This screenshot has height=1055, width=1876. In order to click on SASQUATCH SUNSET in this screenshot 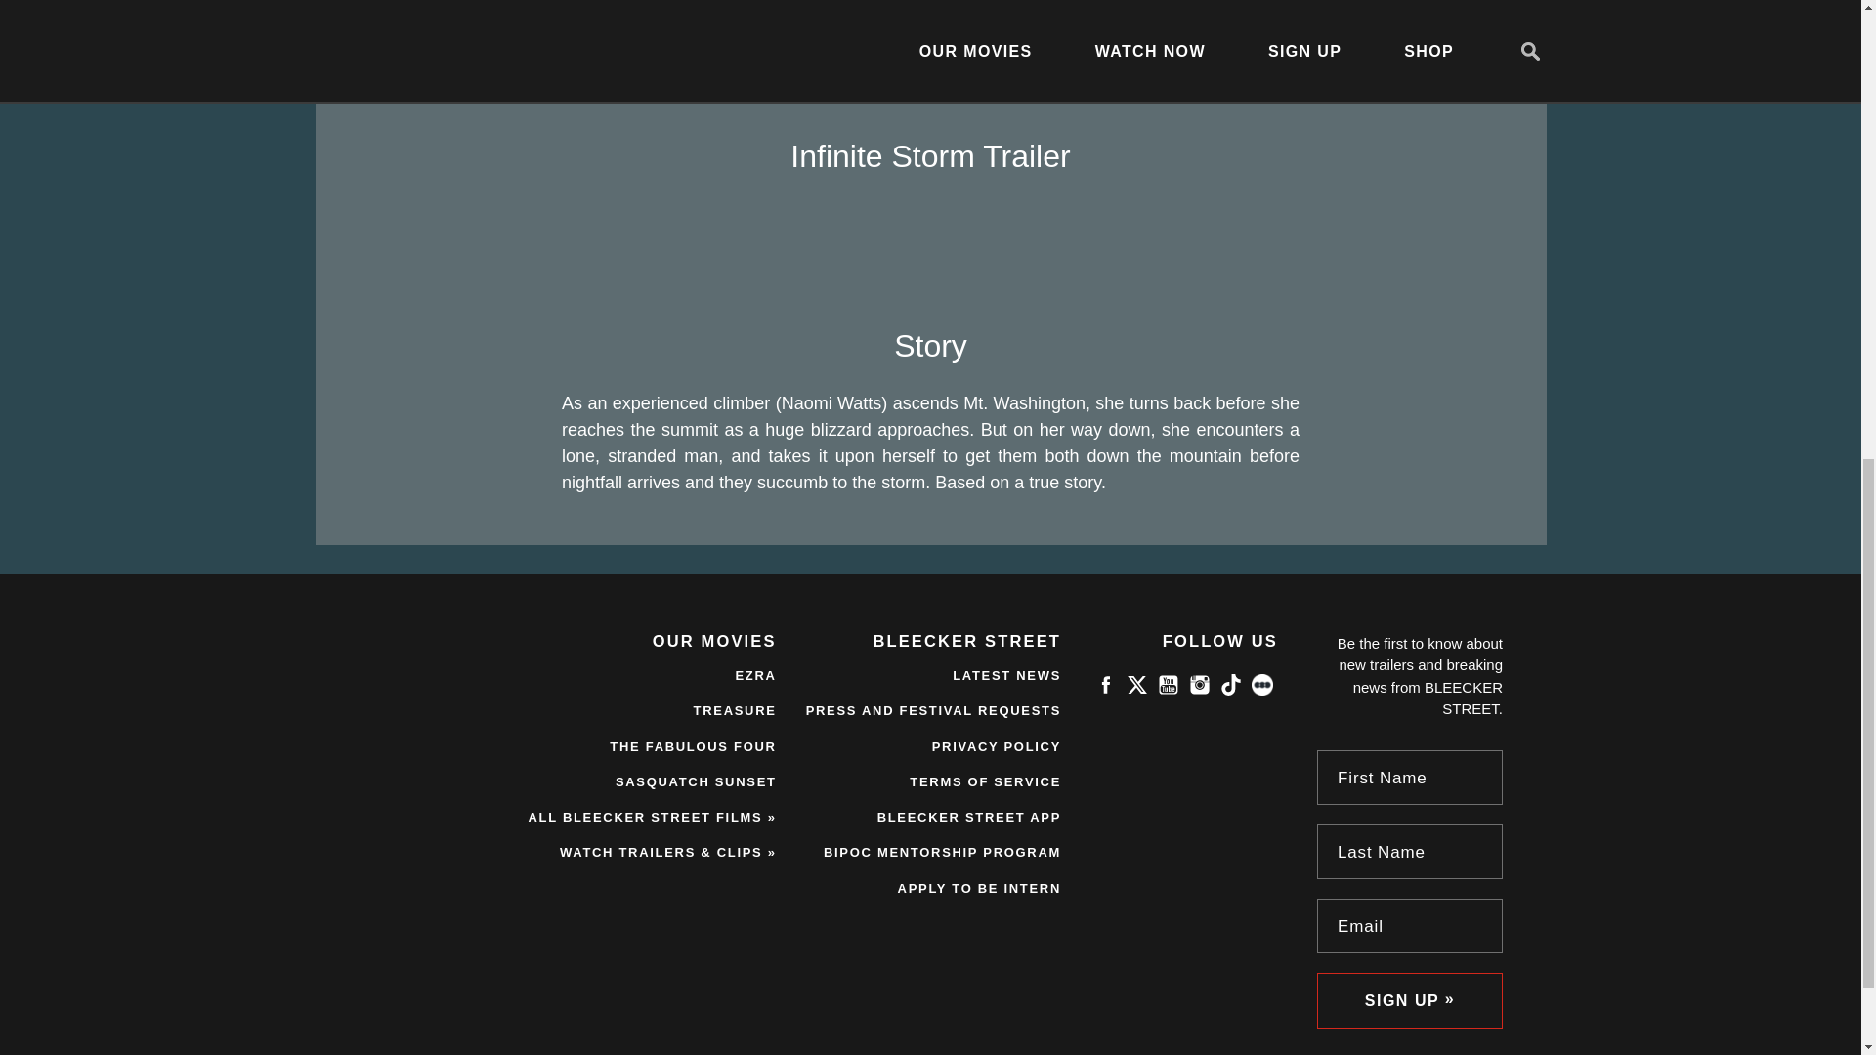, I will do `click(696, 781)`.